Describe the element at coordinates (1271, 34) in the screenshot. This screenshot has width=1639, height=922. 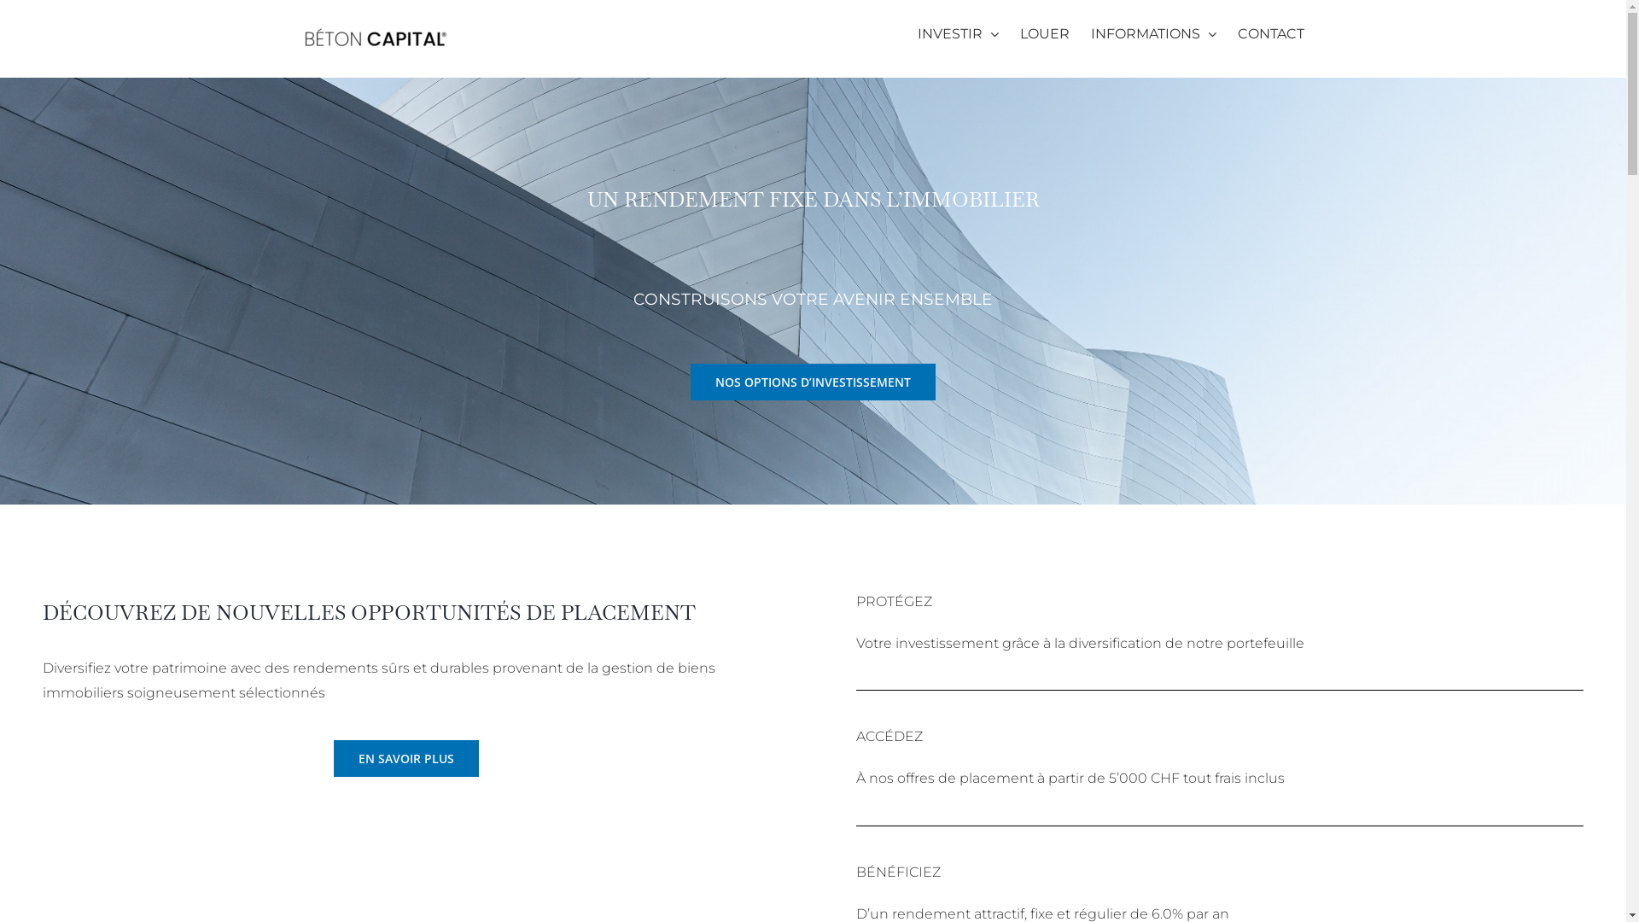
I see `CONTACT` at that location.